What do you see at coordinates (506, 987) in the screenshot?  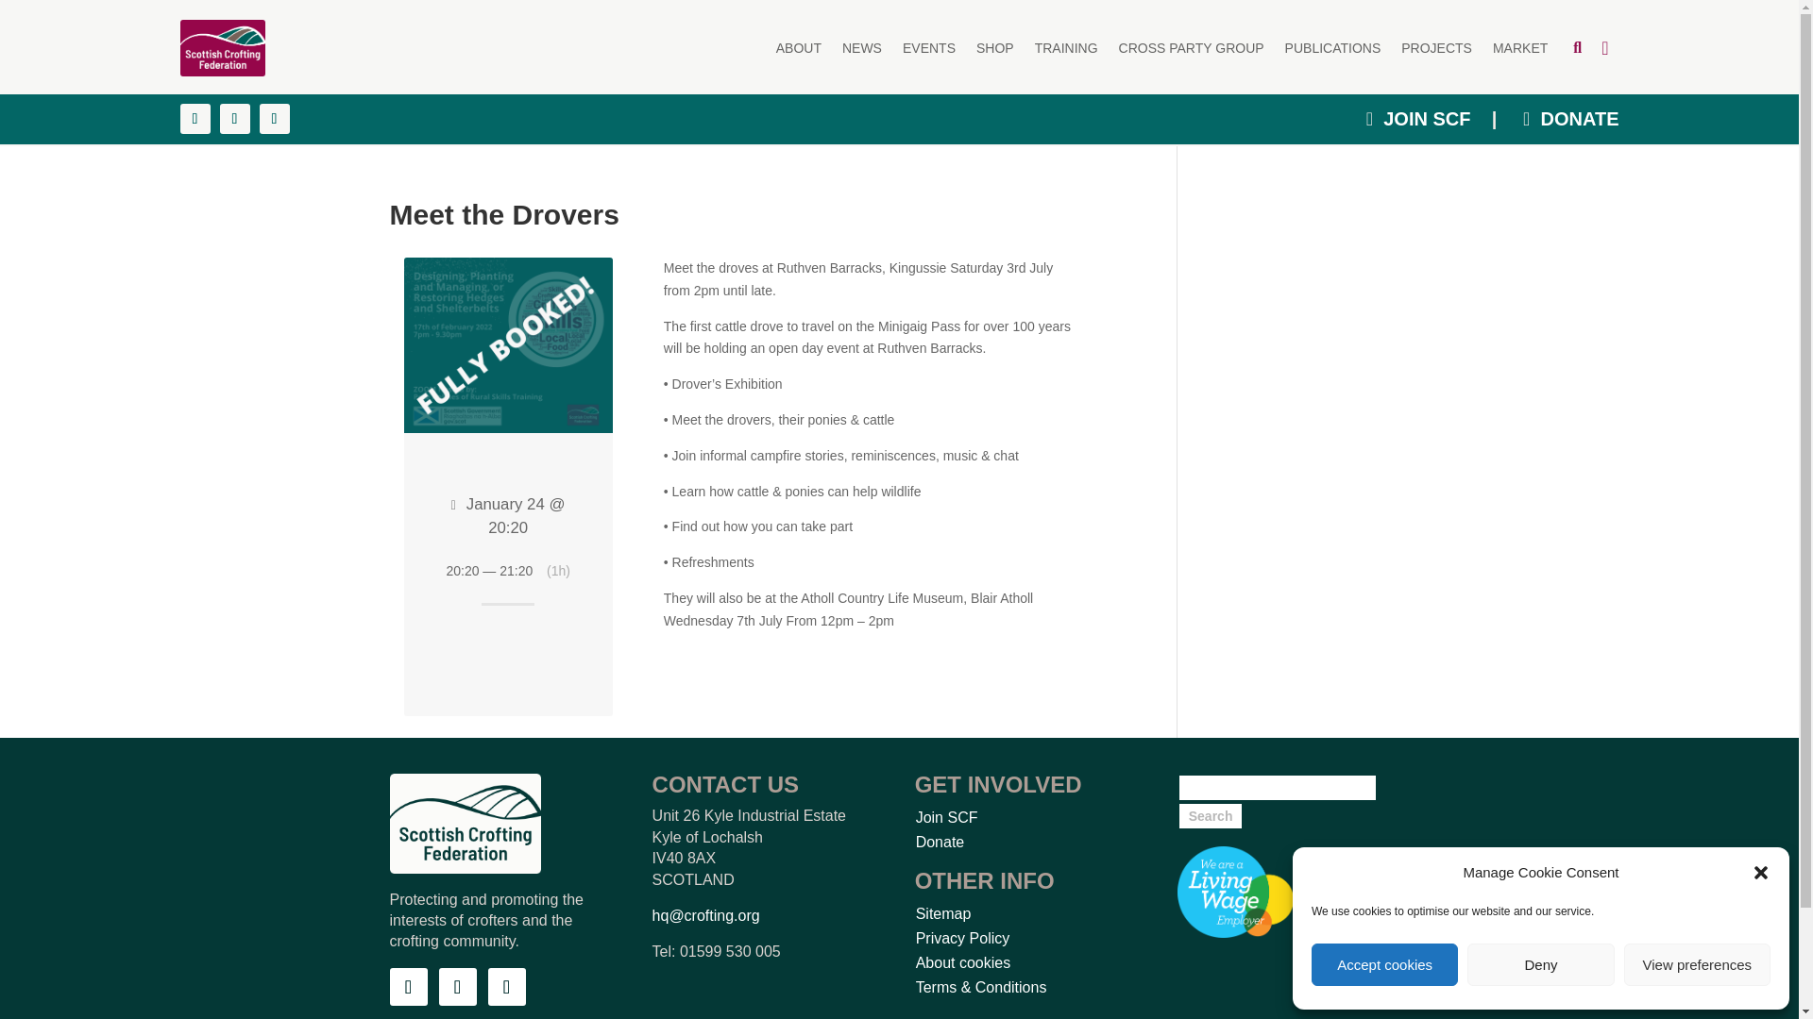 I see `Follow on Instagram` at bounding box center [506, 987].